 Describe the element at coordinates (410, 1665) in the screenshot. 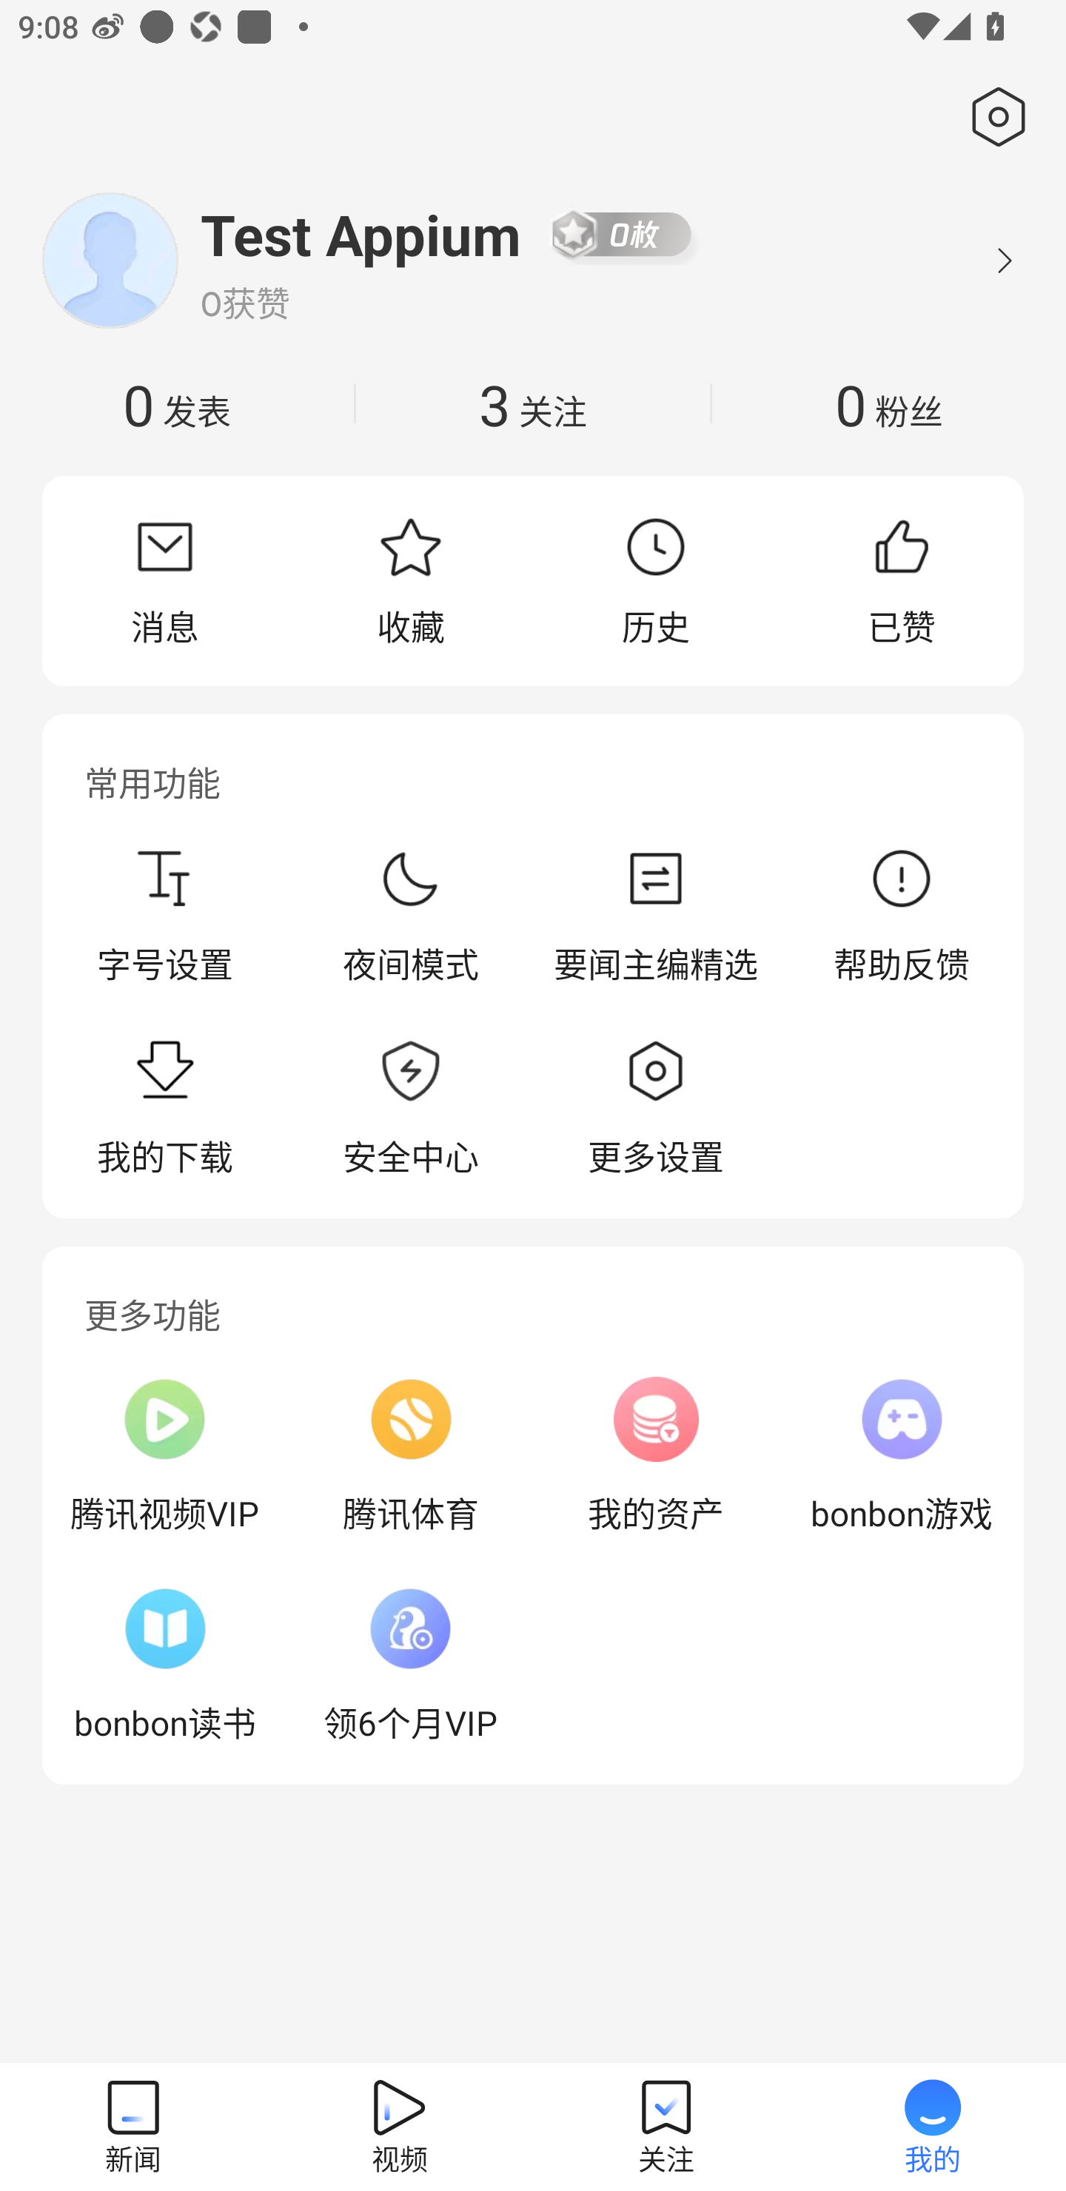

I see `领6个月VIP，可点击` at that location.